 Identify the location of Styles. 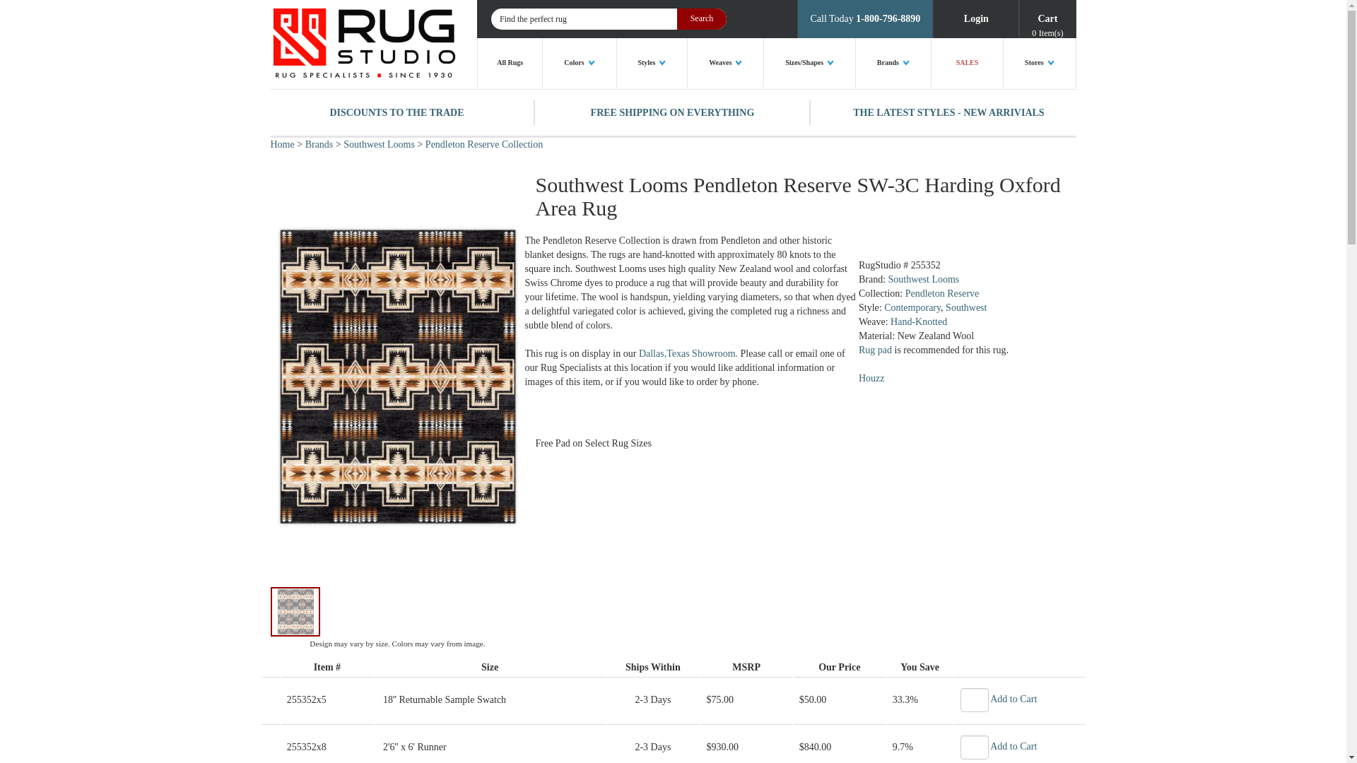
(652, 63).